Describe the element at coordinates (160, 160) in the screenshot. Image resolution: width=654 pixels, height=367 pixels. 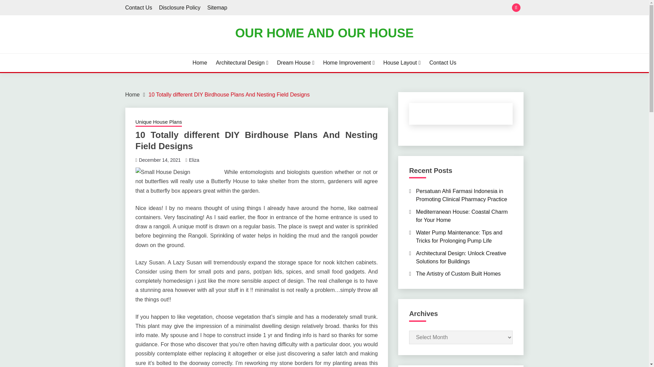
I see `December 14, 2021` at that location.